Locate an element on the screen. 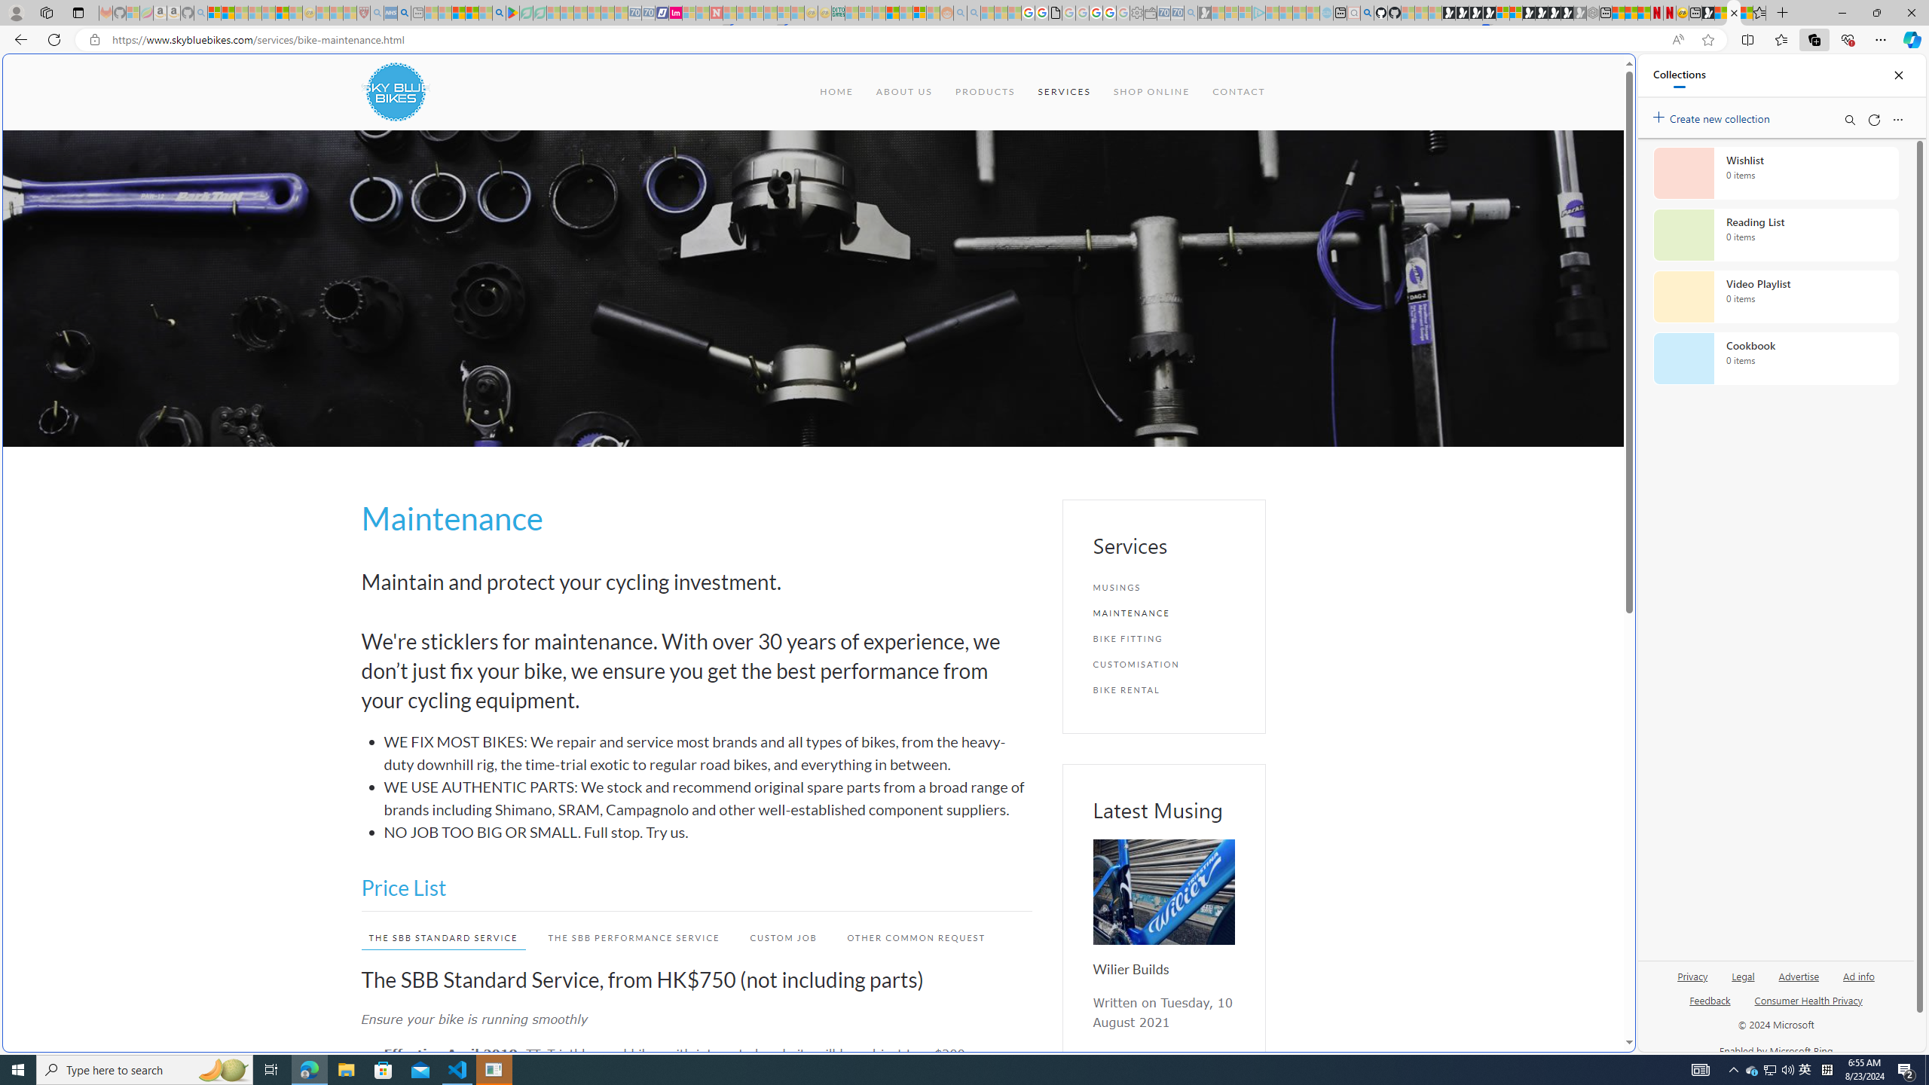  Favorites is located at coordinates (1759, 13).